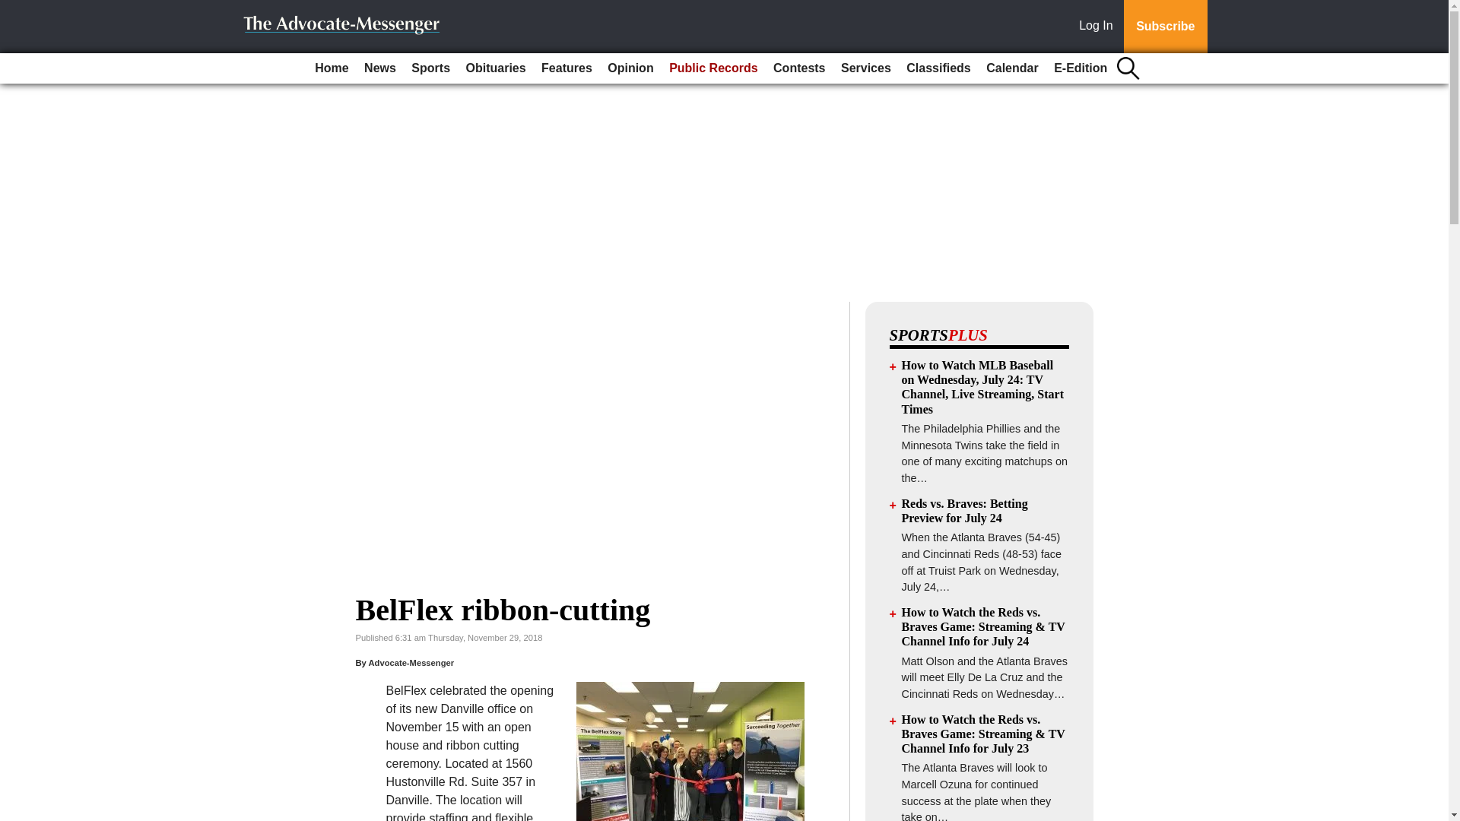 This screenshot has height=821, width=1460. Describe the element at coordinates (1011, 68) in the screenshot. I see `Calendar` at that location.